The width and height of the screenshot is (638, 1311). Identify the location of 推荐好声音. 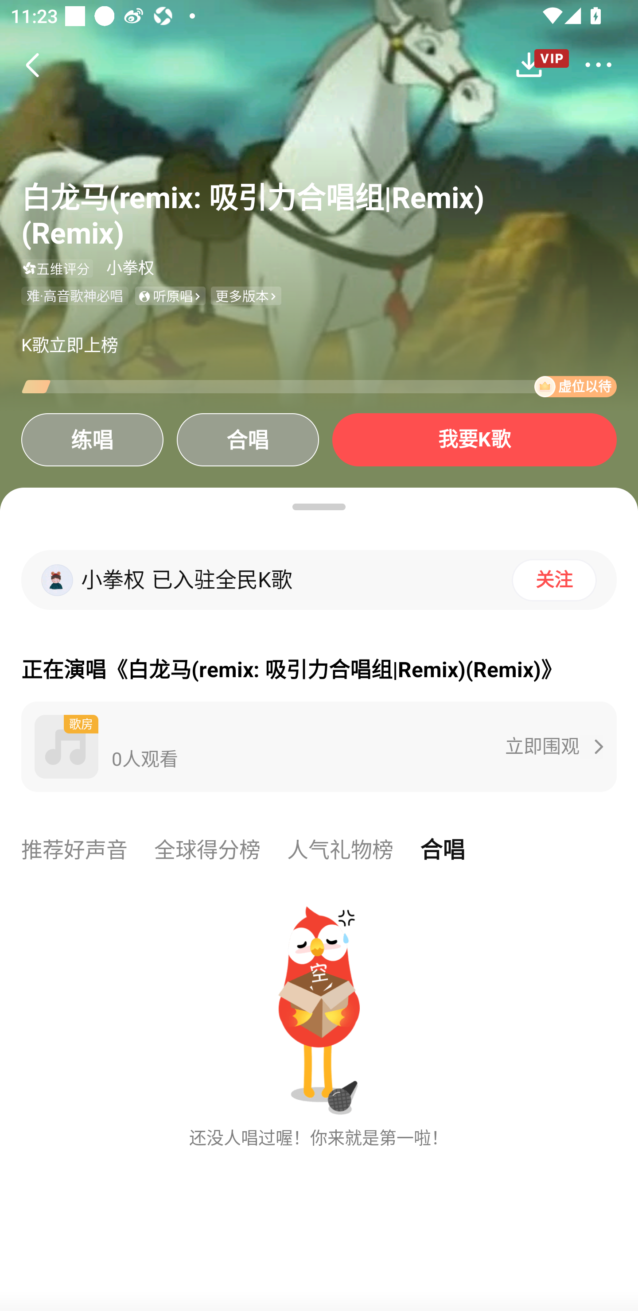
(74, 850).